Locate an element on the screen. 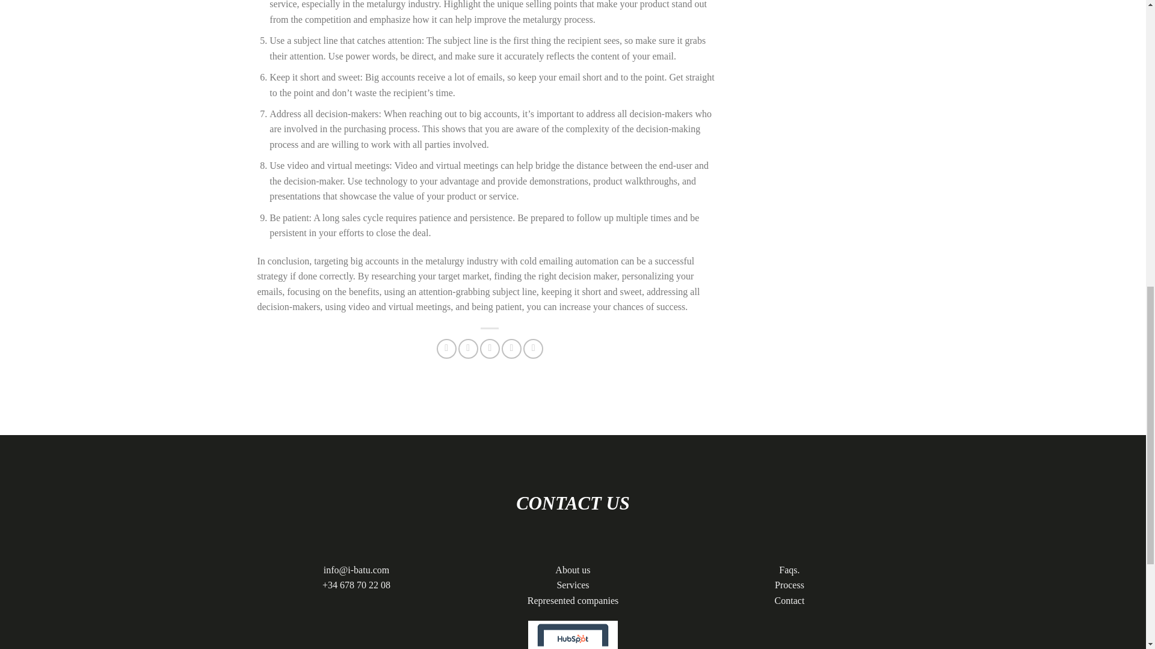 The width and height of the screenshot is (1155, 649). Share on LinkedIn is located at coordinates (533, 349).